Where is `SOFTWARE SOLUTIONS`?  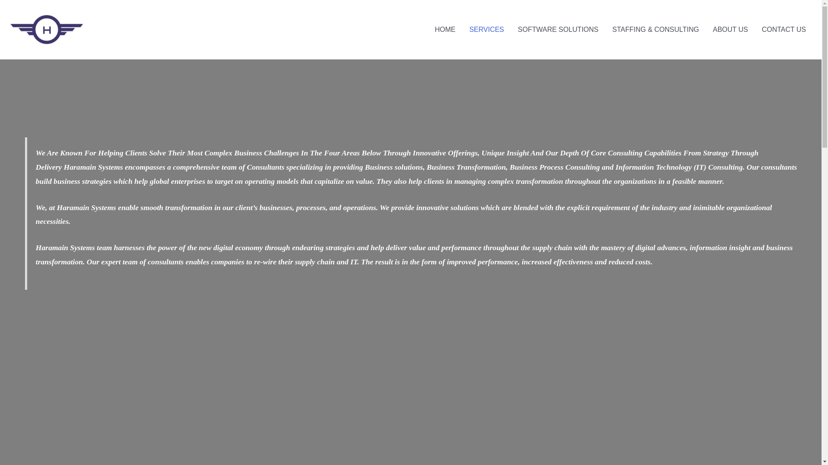
SOFTWARE SOLUTIONS is located at coordinates (558, 29).